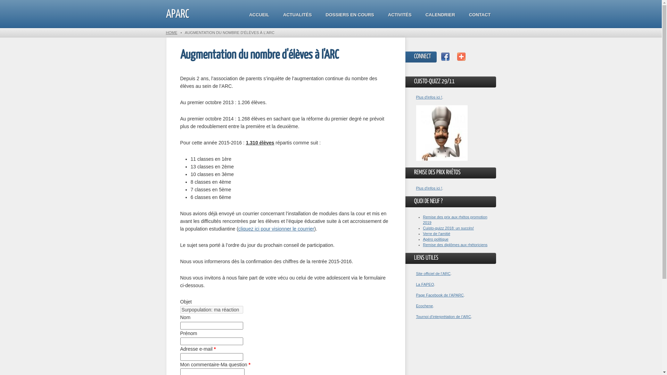 This screenshot has height=375, width=667. I want to click on ACCUEIL, so click(259, 15).